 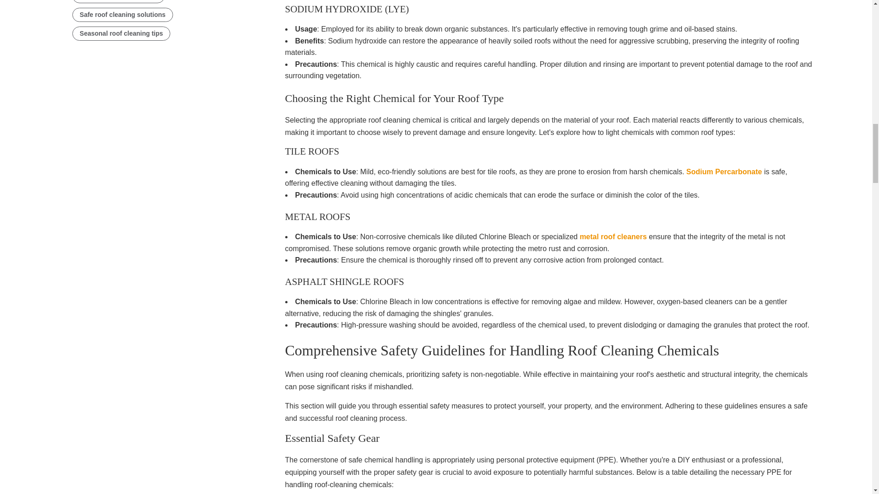 What do you see at coordinates (724, 172) in the screenshot?
I see `Sodium Percarbonate` at bounding box center [724, 172].